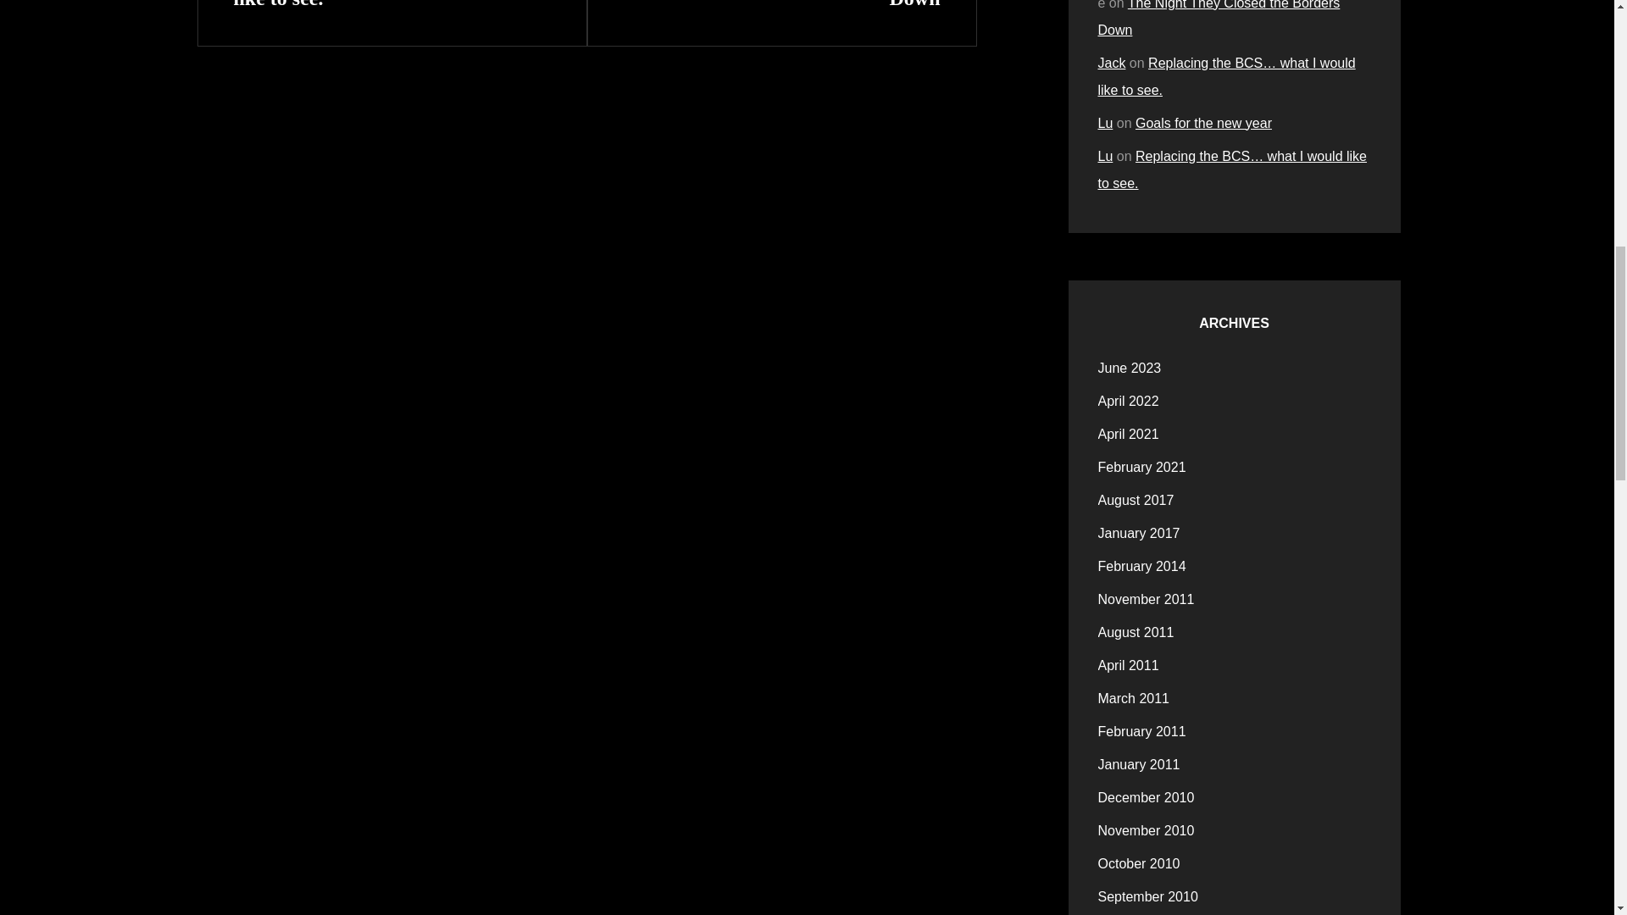 This screenshot has height=915, width=1627. Describe the element at coordinates (1147, 896) in the screenshot. I see `Goals for the new year` at that location.